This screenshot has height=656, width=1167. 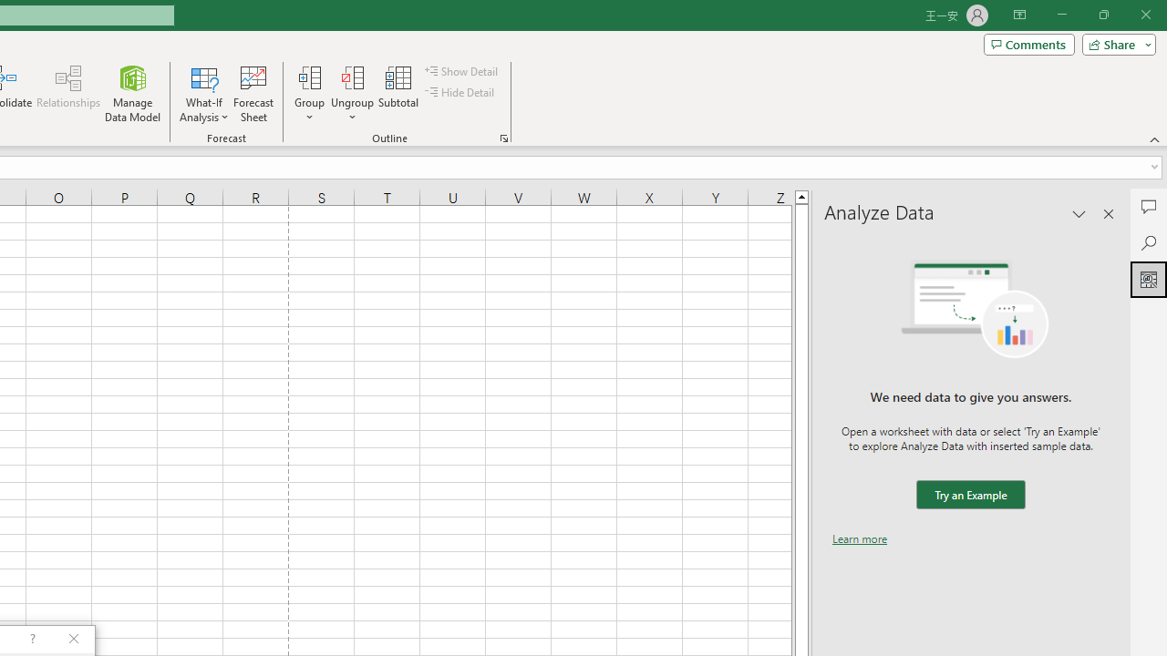 I want to click on Group..., so click(x=309, y=93).